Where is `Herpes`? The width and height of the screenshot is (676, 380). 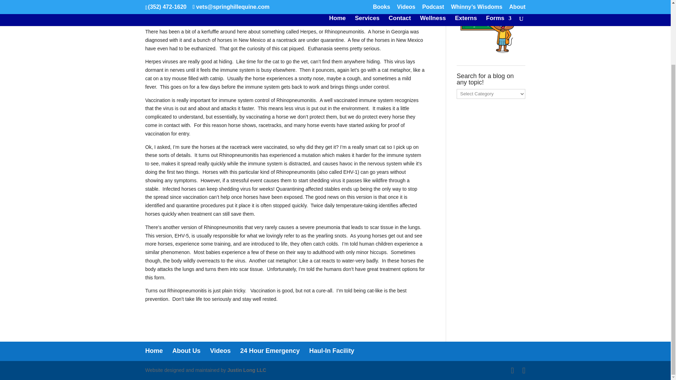
Herpes is located at coordinates (209, 7).